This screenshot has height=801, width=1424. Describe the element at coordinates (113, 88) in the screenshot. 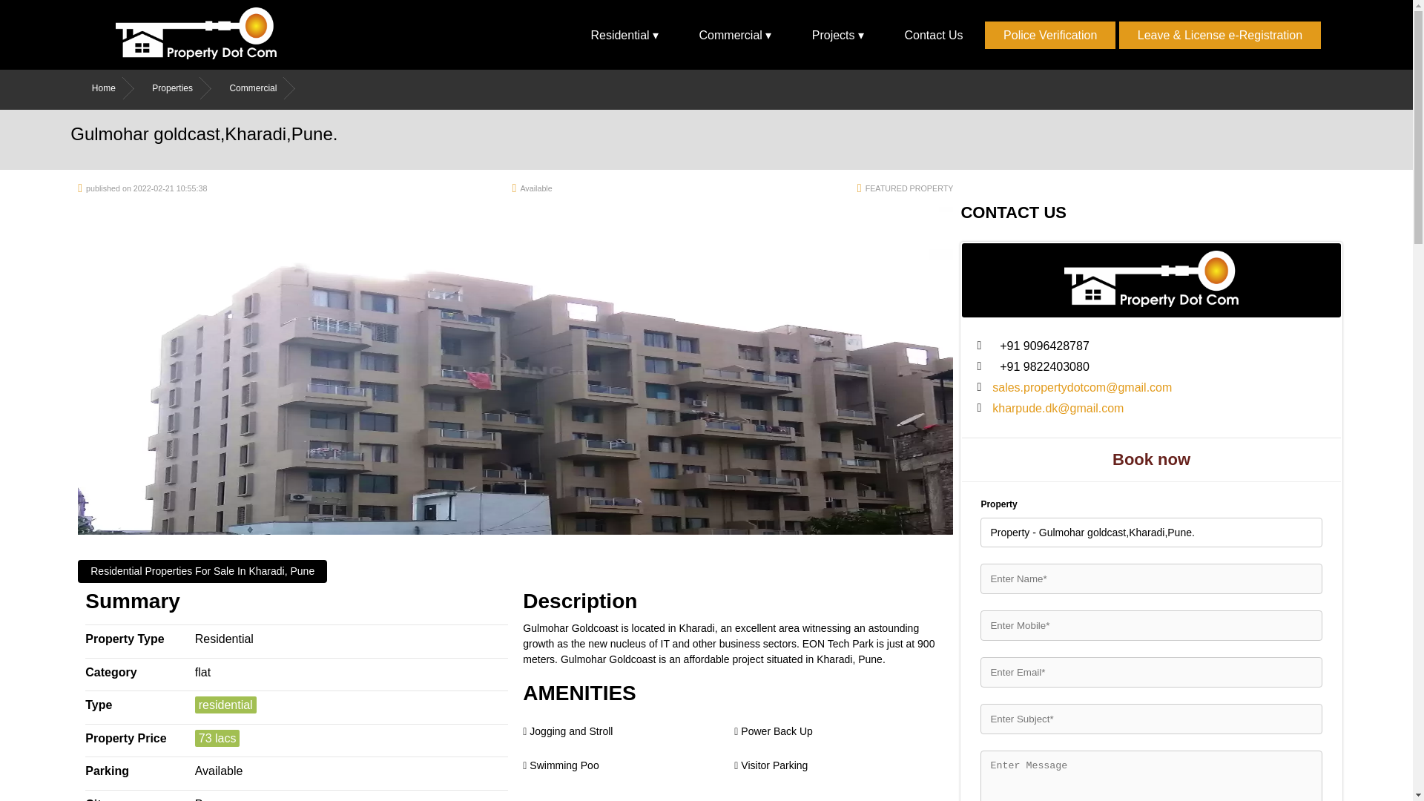

I see `Home` at that location.